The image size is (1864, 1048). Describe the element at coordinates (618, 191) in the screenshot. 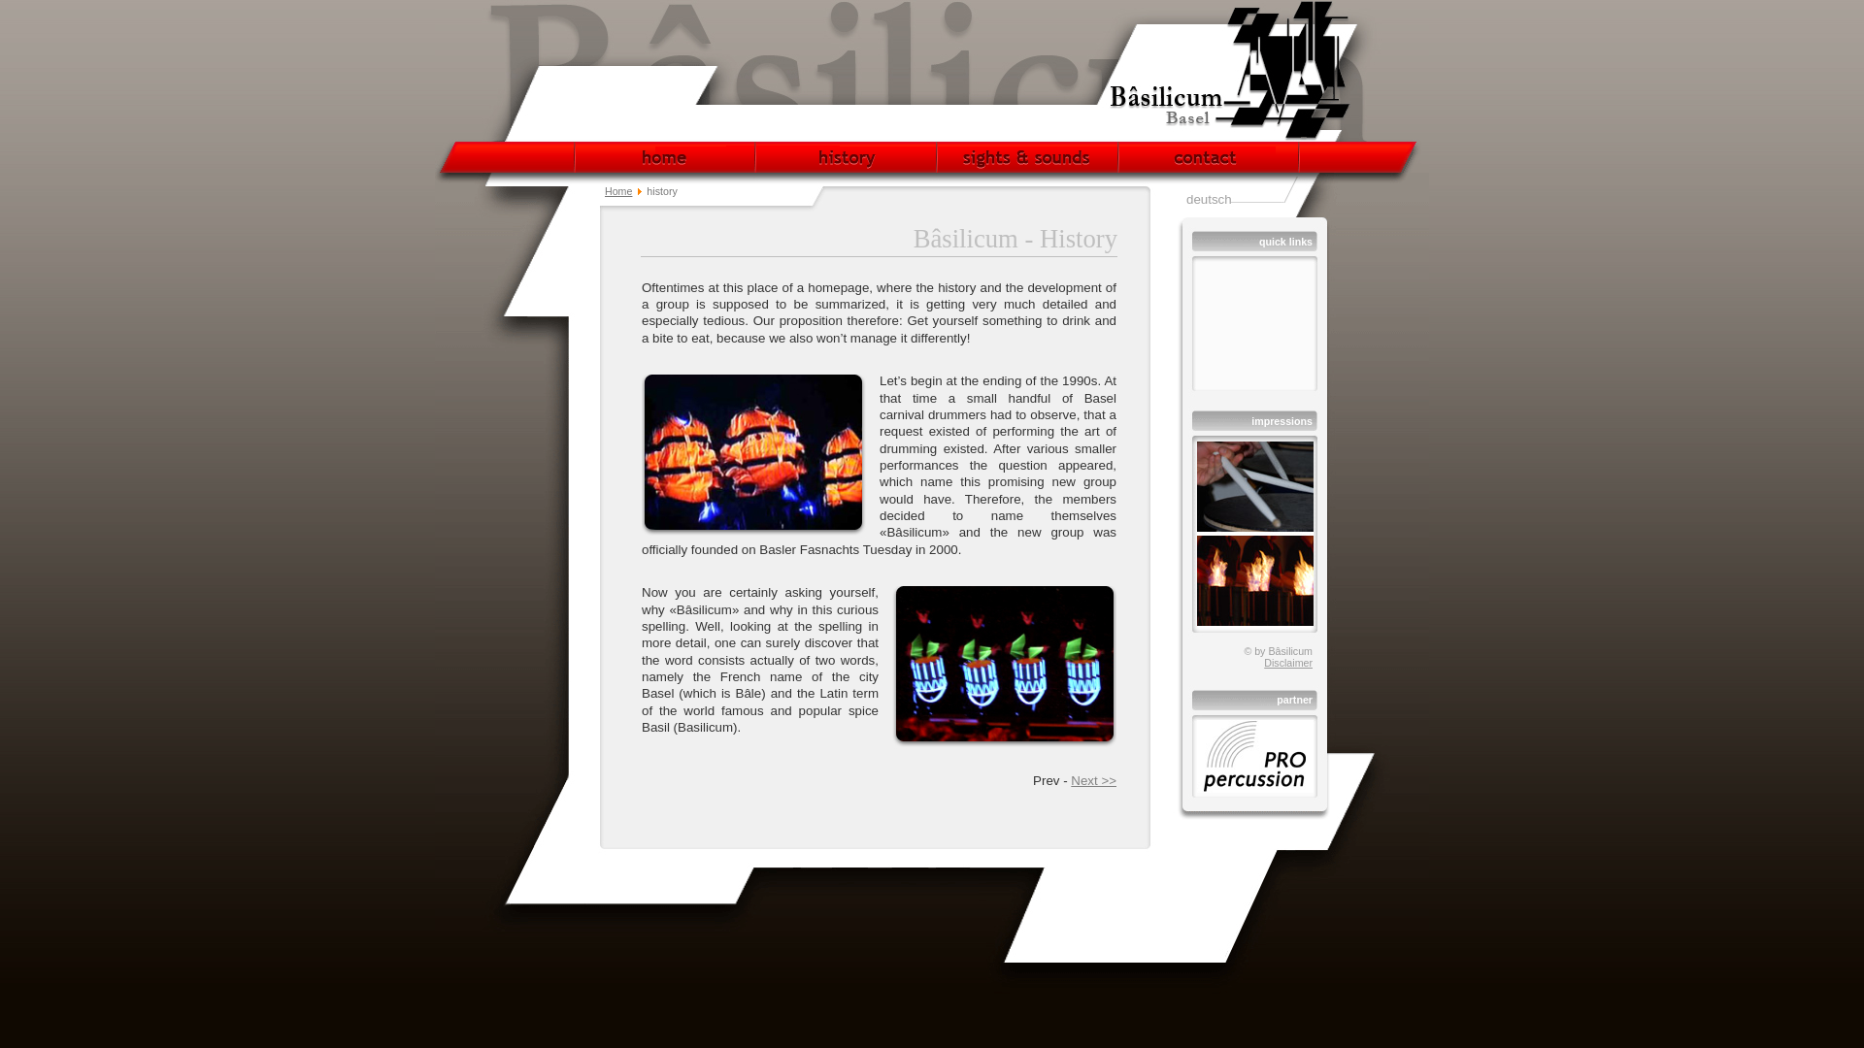

I see `Home` at that location.